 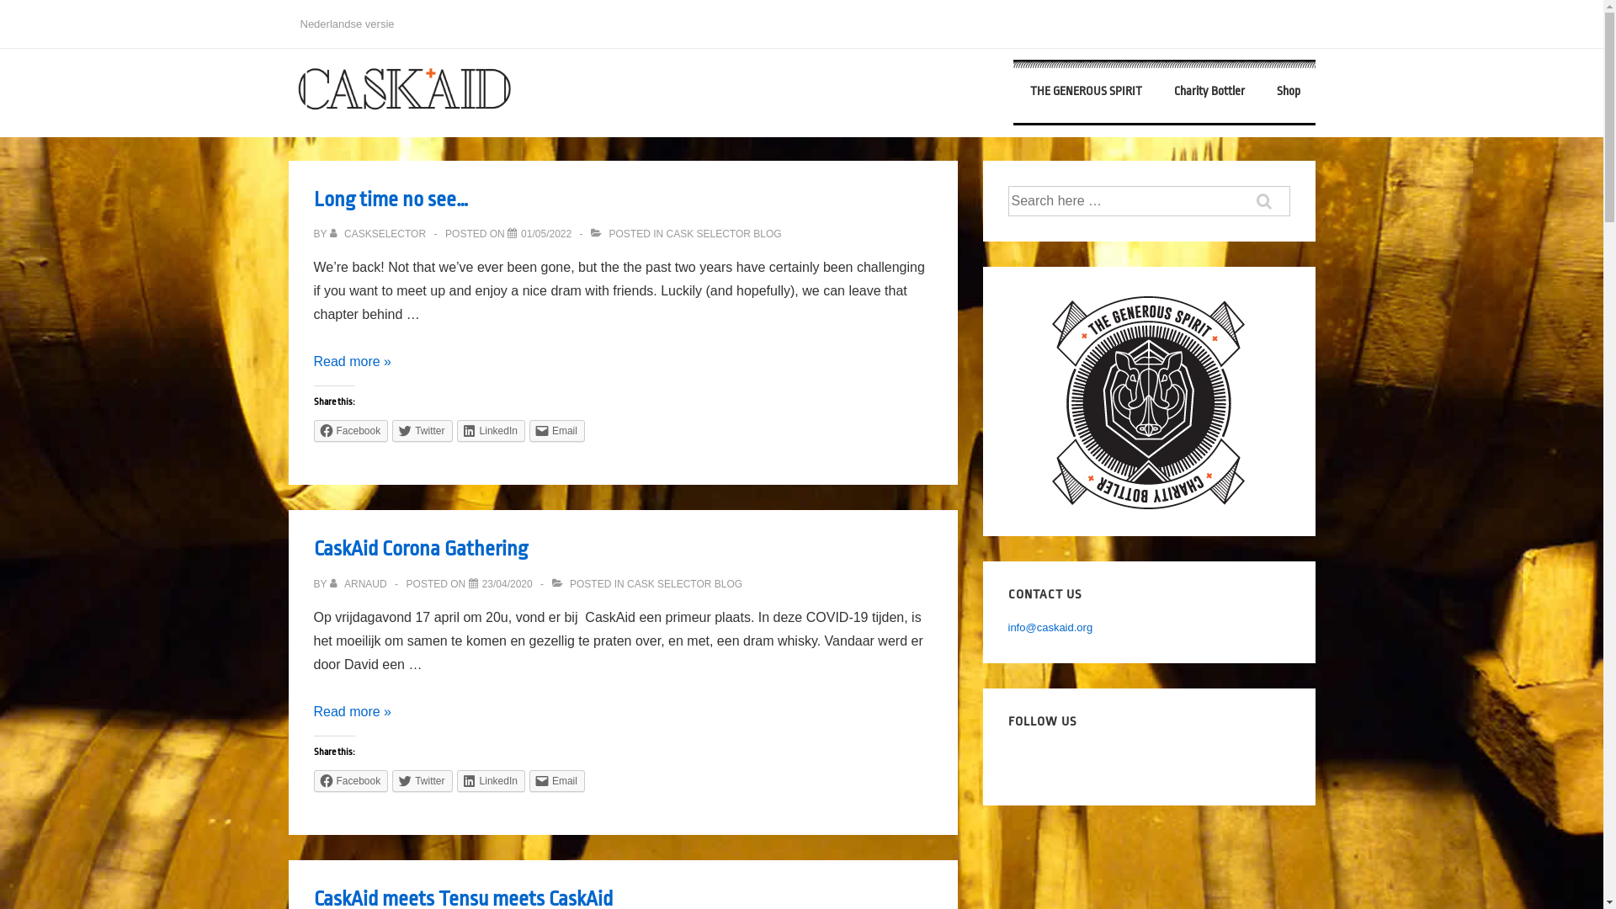 What do you see at coordinates (557, 781) in the screenshot?
I see `Email` at bounding box center [557, 781].